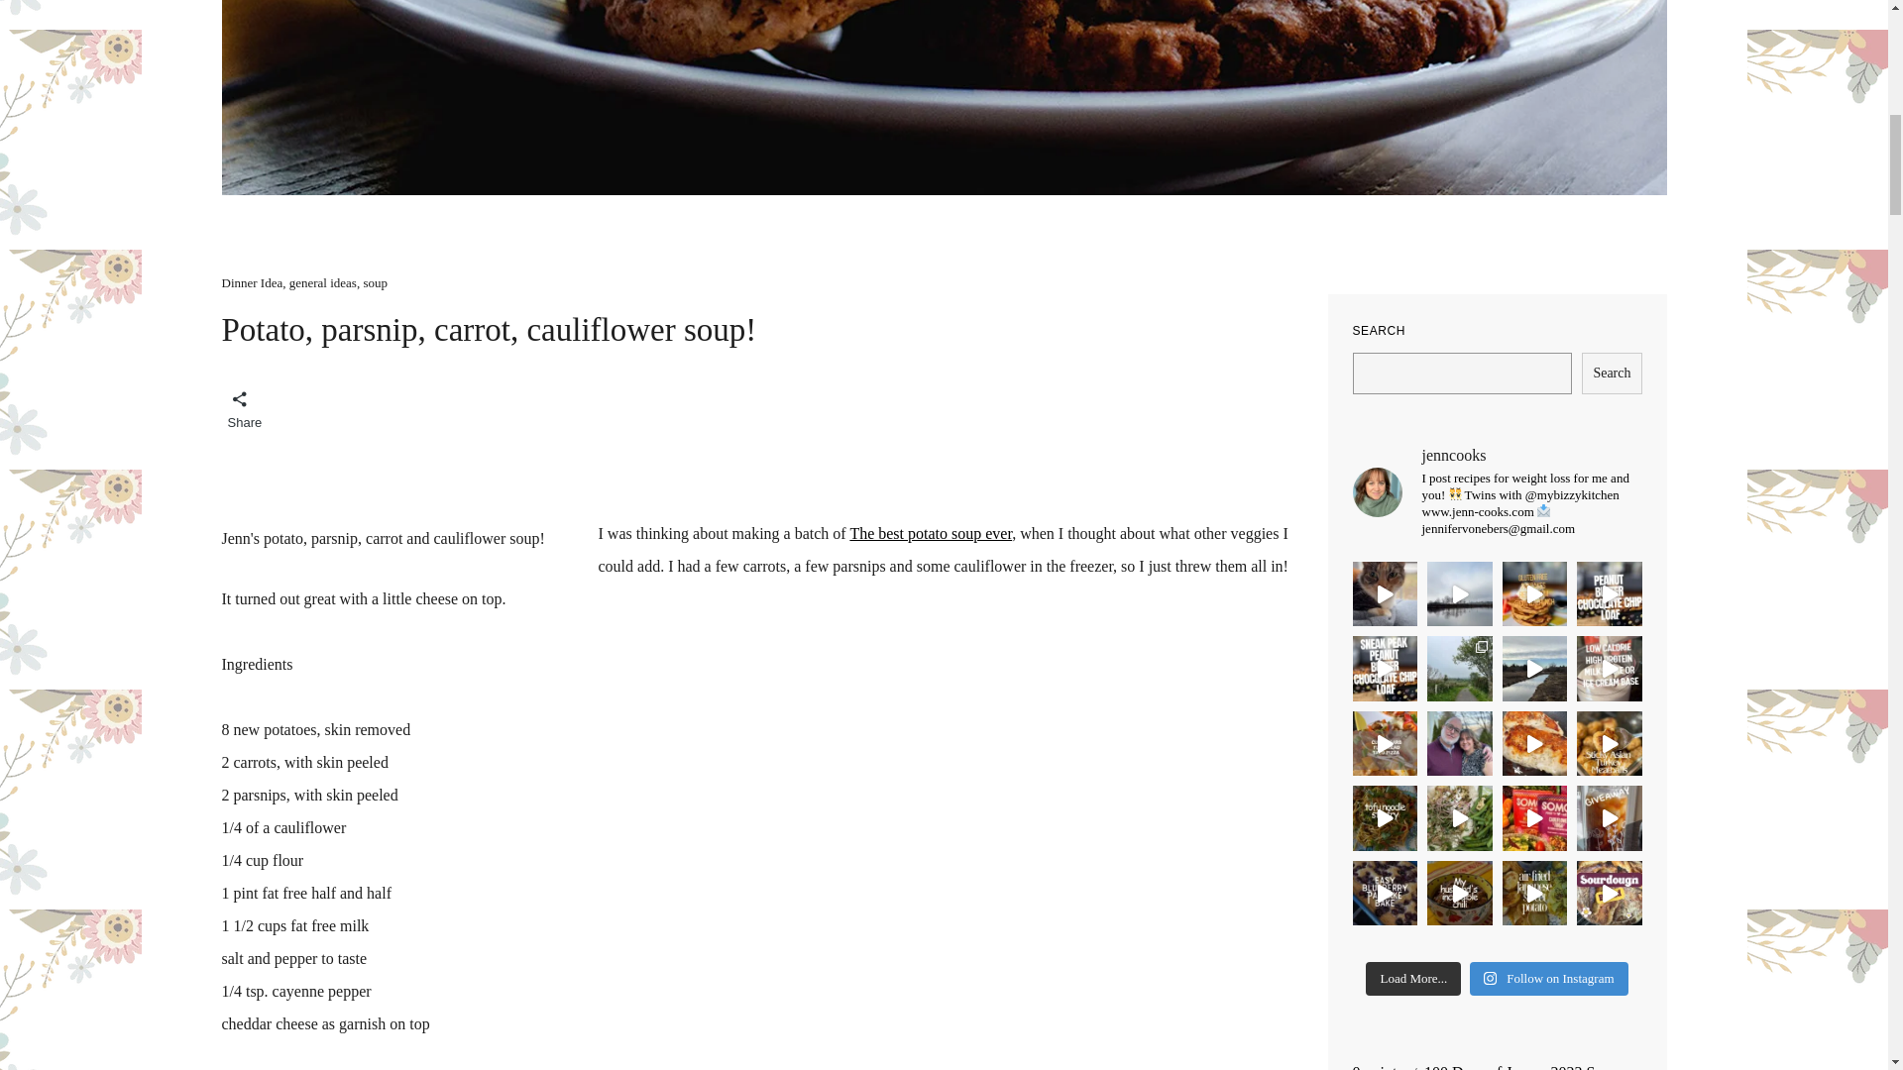 The height and width of the screenshot is (1070, 1903). Describe the element at coordinates (930, 533) in the screenshot. I see `The best potato soup ever` at that location.